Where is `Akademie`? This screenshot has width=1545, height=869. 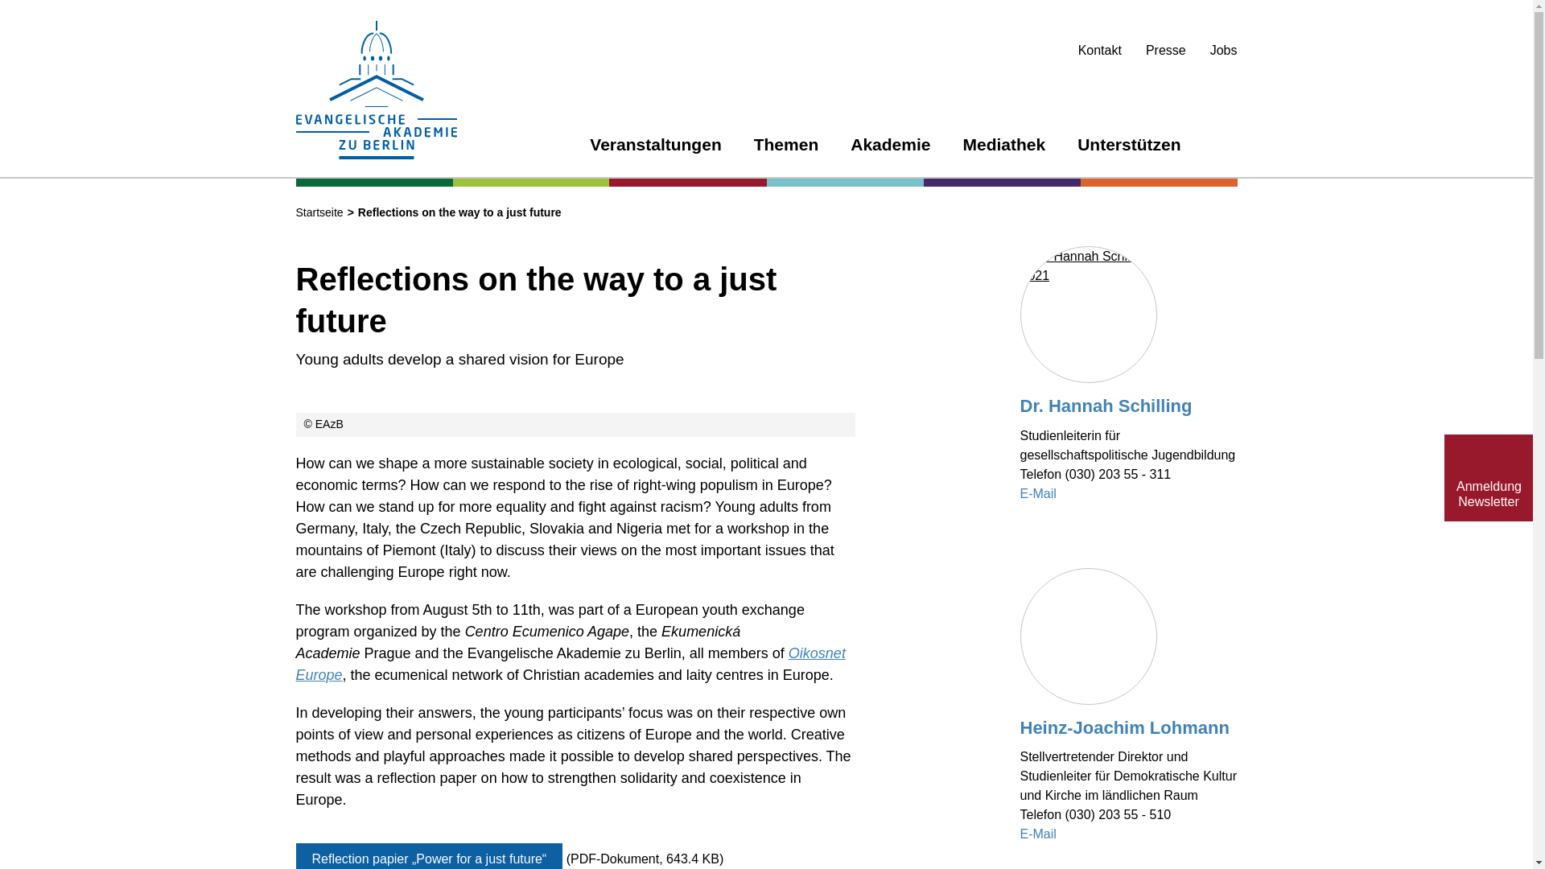
Akademie is located at coordinates (890, 149).